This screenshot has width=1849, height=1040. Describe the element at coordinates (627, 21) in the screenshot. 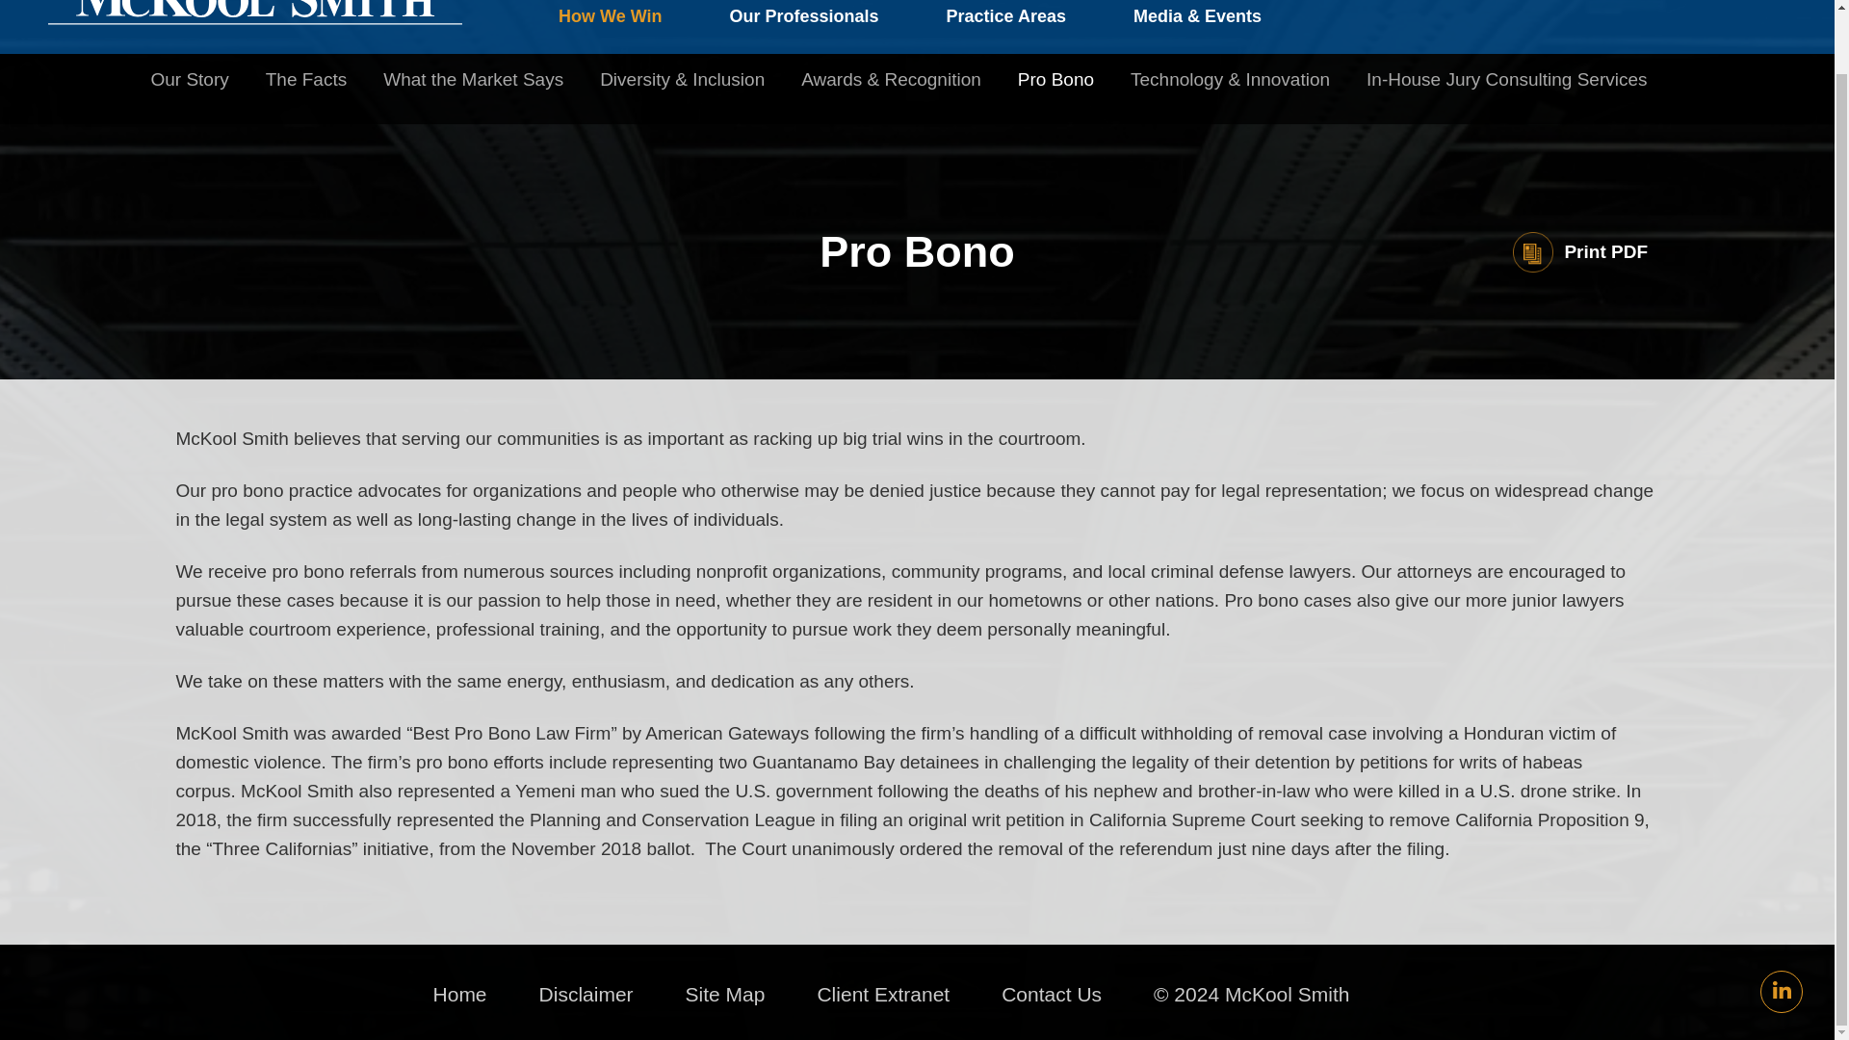

I see `How We Win` at that location.